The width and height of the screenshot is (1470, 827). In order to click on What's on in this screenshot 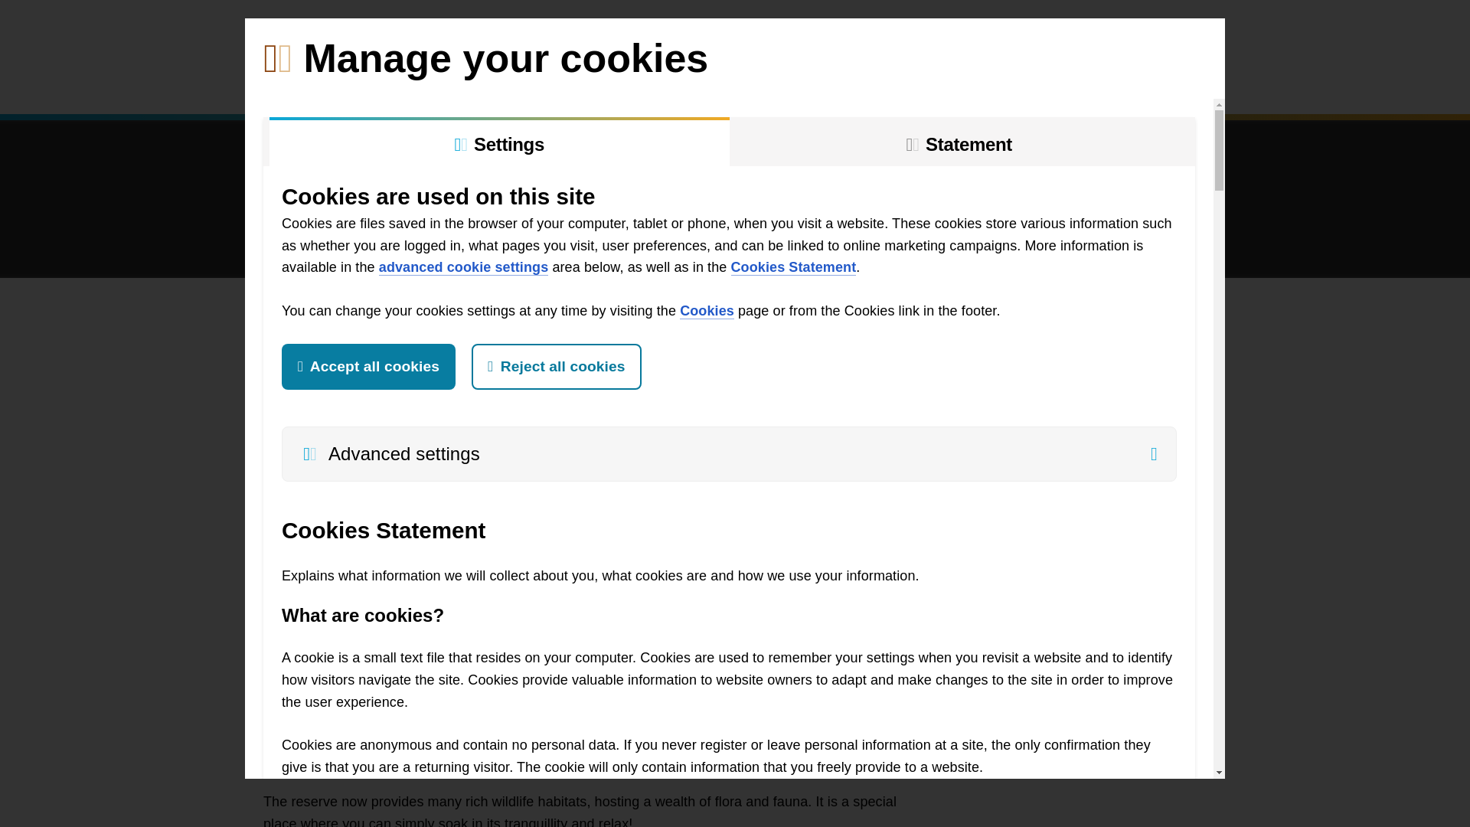, I will do `click(840, 84)`.